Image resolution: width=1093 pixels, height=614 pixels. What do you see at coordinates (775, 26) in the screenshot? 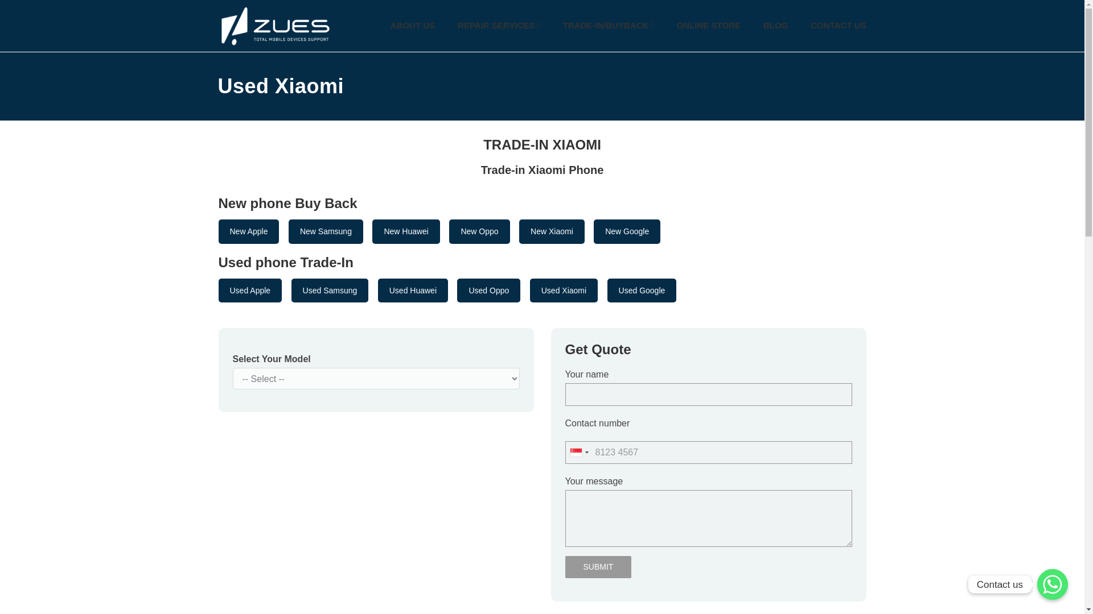
I see `BLOG` at bounding box center [775, 26].